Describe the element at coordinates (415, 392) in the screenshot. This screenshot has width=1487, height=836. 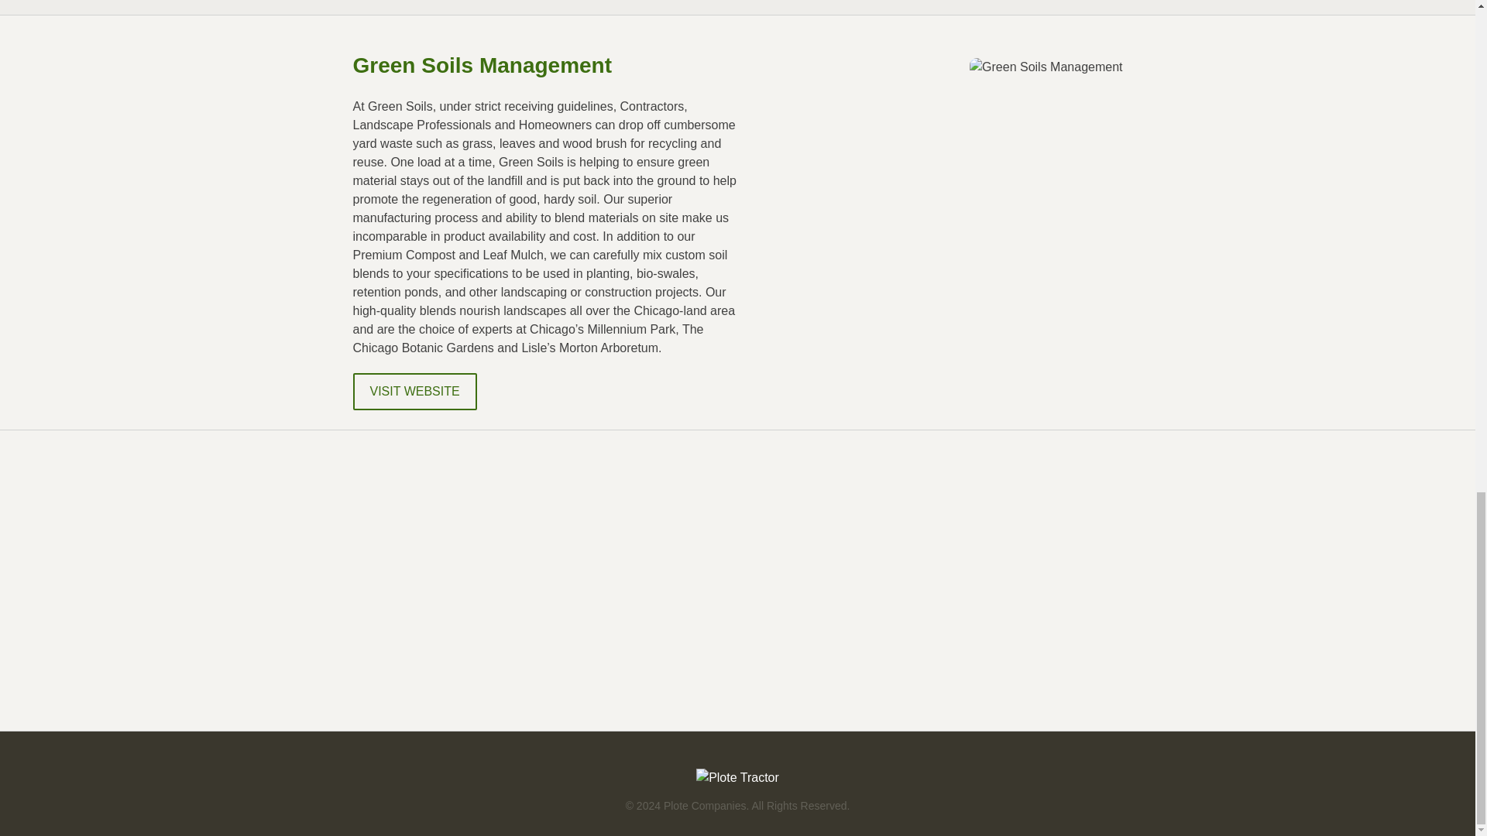
I see `VISIT WEBSITE` at that location.